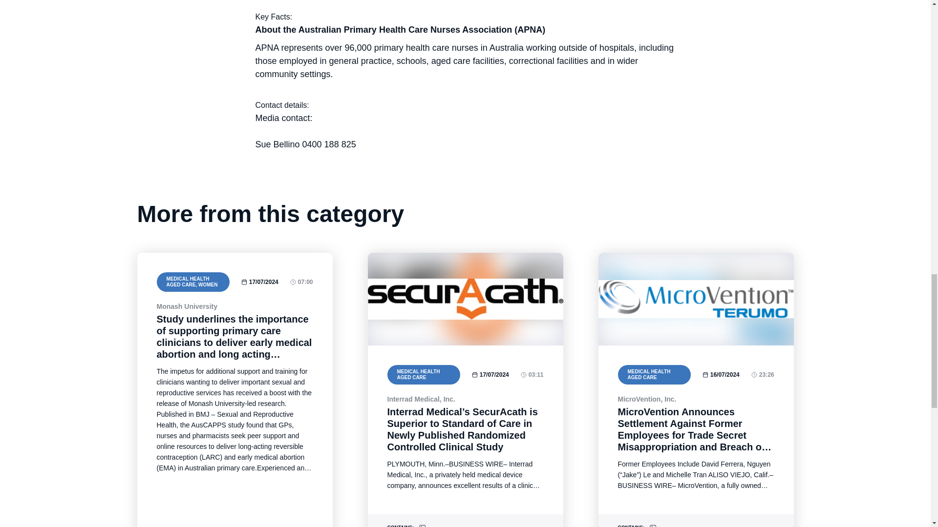 The image size is (938, 527). I want to click on Images, so click(422, 525).